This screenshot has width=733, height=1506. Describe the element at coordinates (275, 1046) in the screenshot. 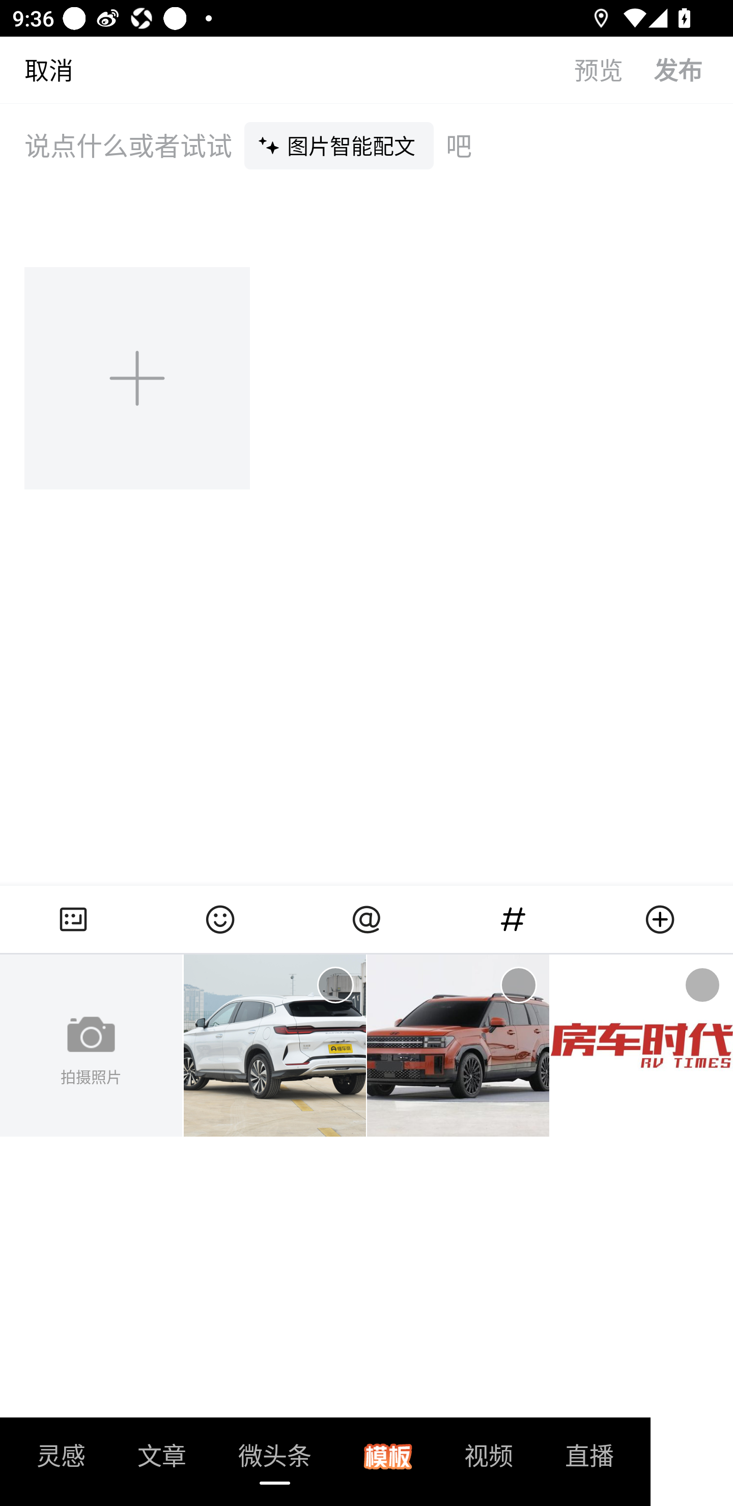

I see `图片1` at that location.